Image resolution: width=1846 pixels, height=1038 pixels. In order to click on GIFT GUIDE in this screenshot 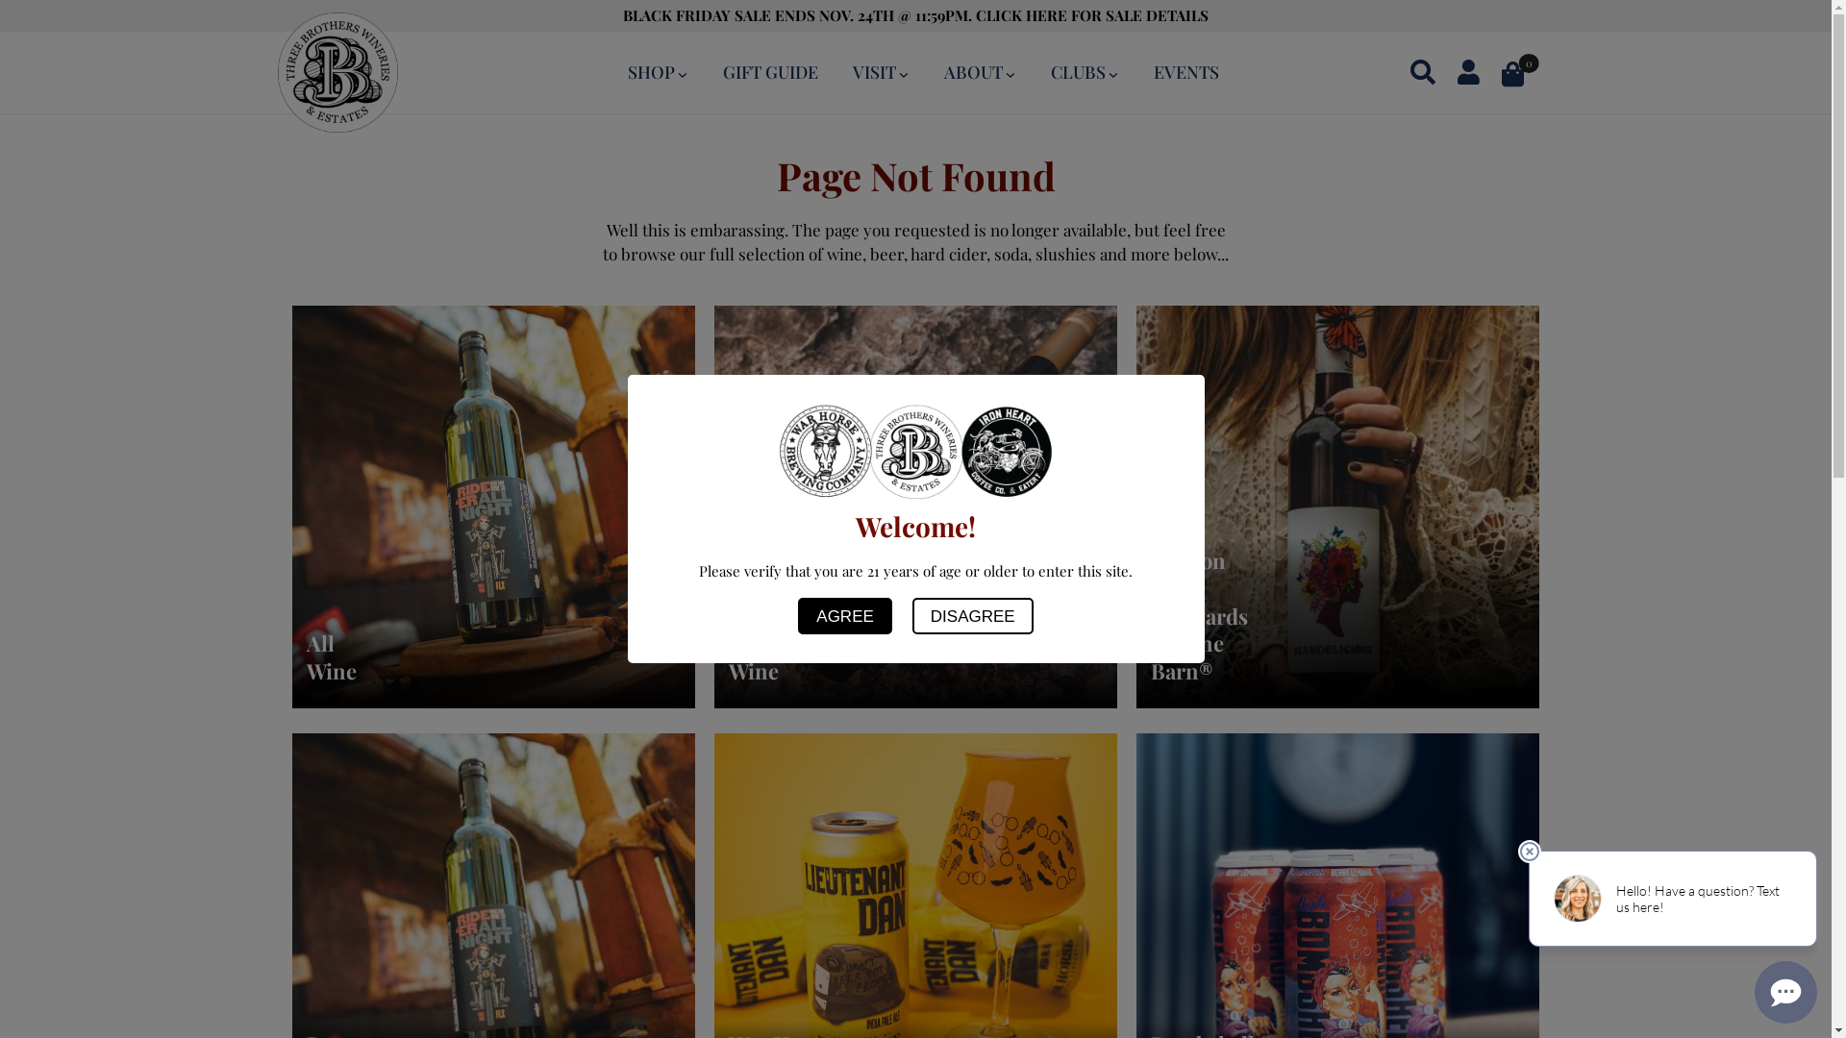, I will do `click(771, 72)`.